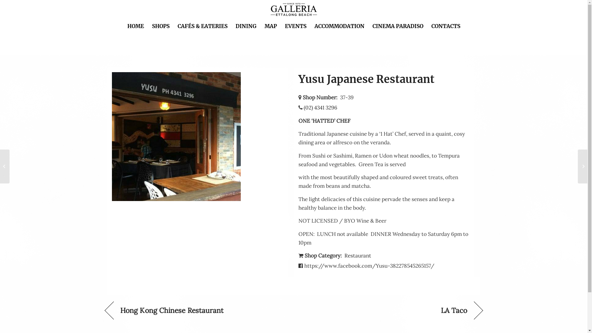  What do you see at coordinates (366, 79) in the screenshot?
I see `Yusu Japanese Restaurant` at bounding box center [366, 79].